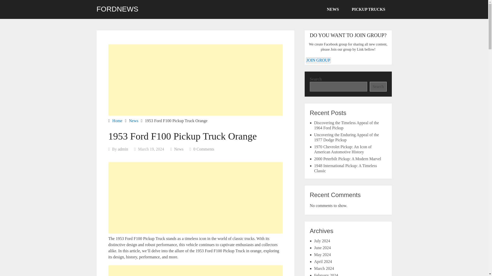 Image resolution: width=492 pixels, height=276 pixels. Describe the element at coordinates (322, 241) in the screenshot. I see `July 2024` at that location.